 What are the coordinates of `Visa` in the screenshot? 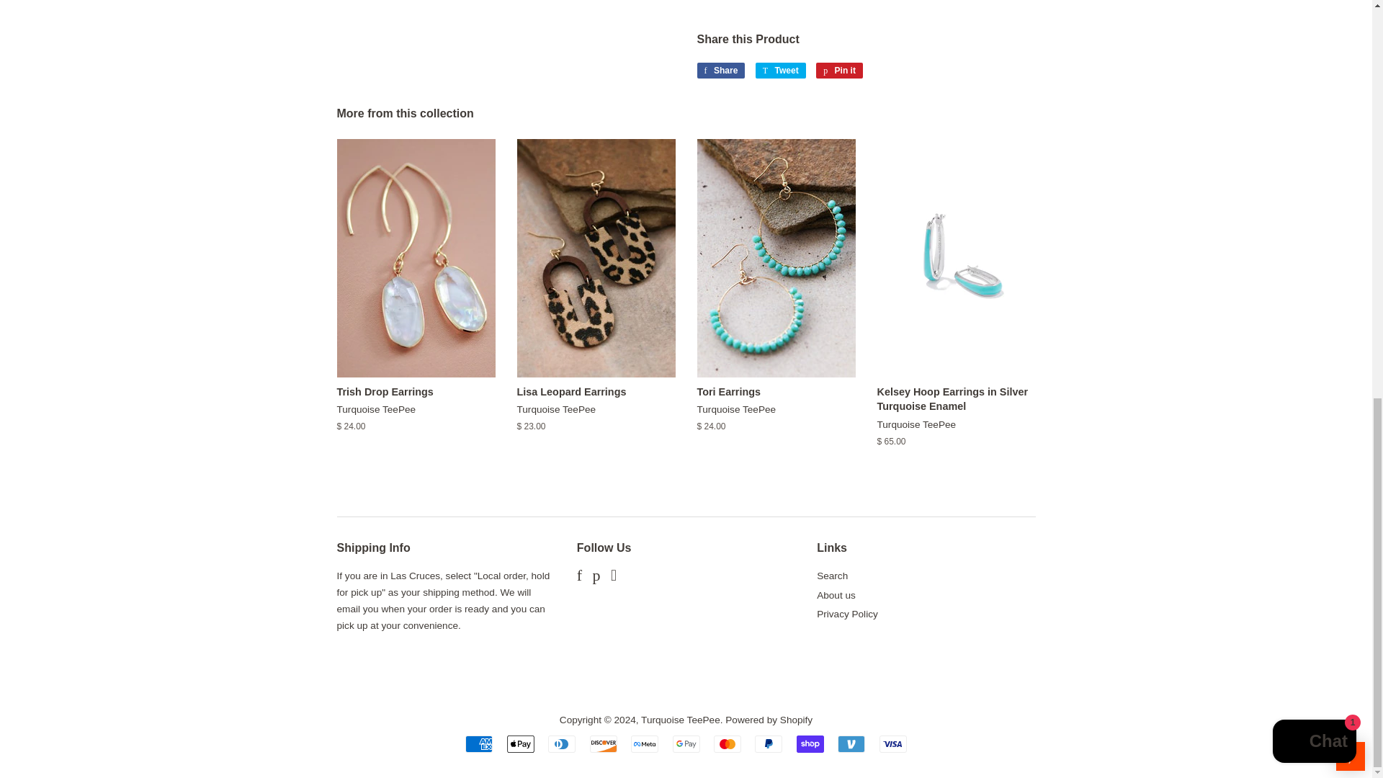 It's located at (893, 743).